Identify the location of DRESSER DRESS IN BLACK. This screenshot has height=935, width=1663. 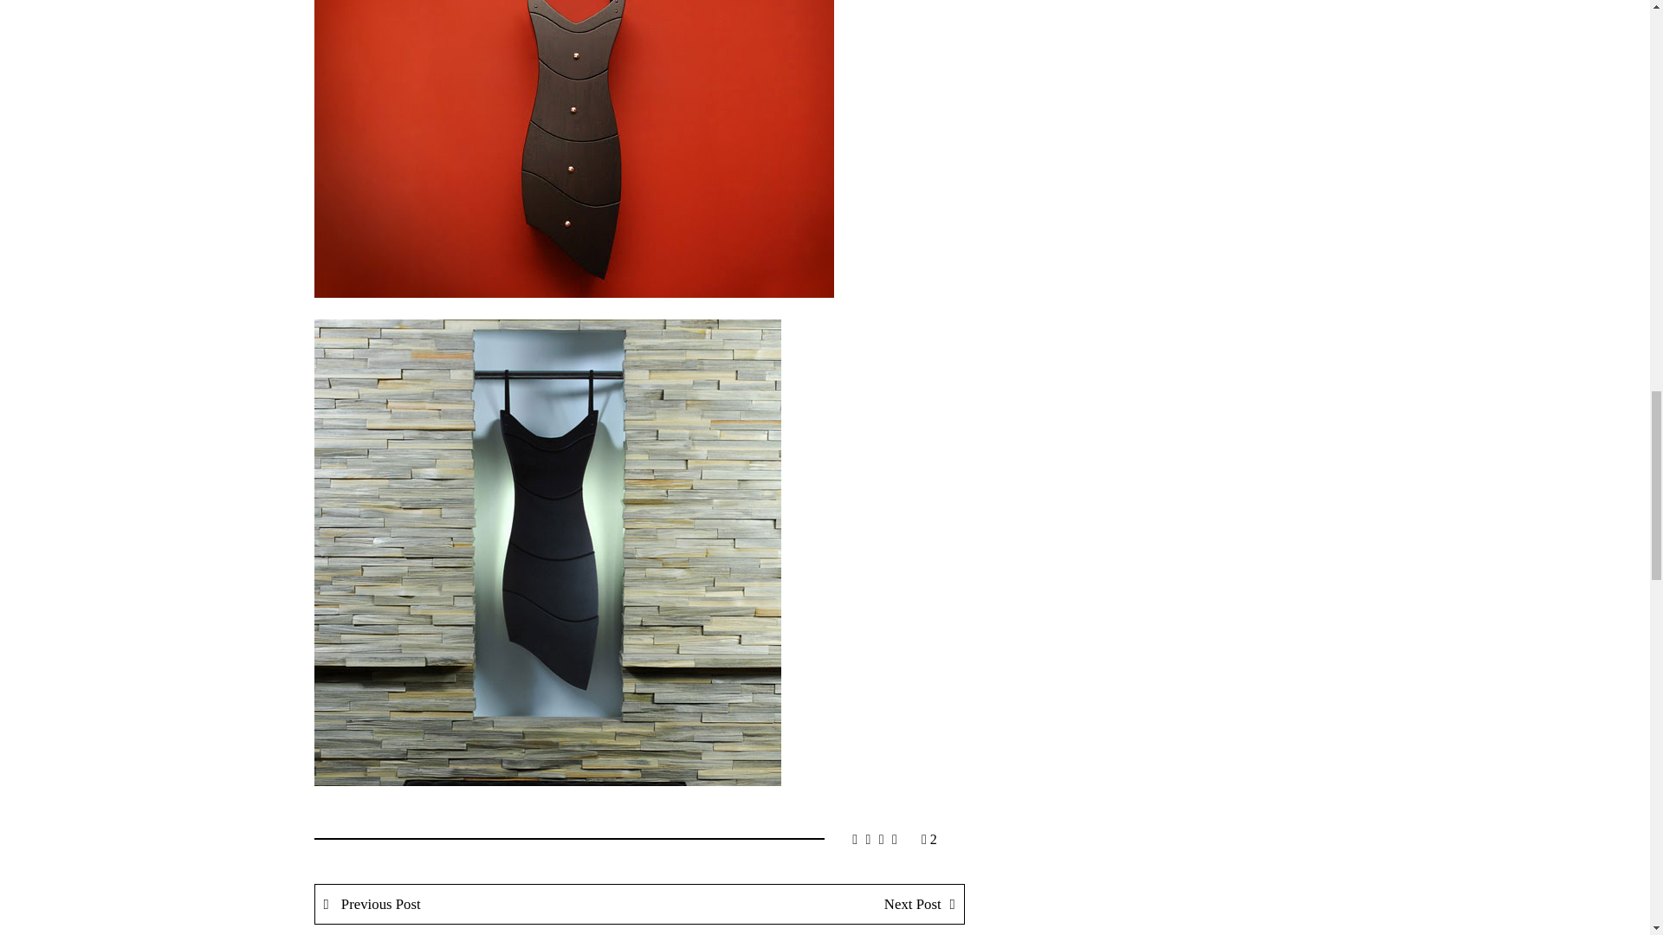
(573, 149).